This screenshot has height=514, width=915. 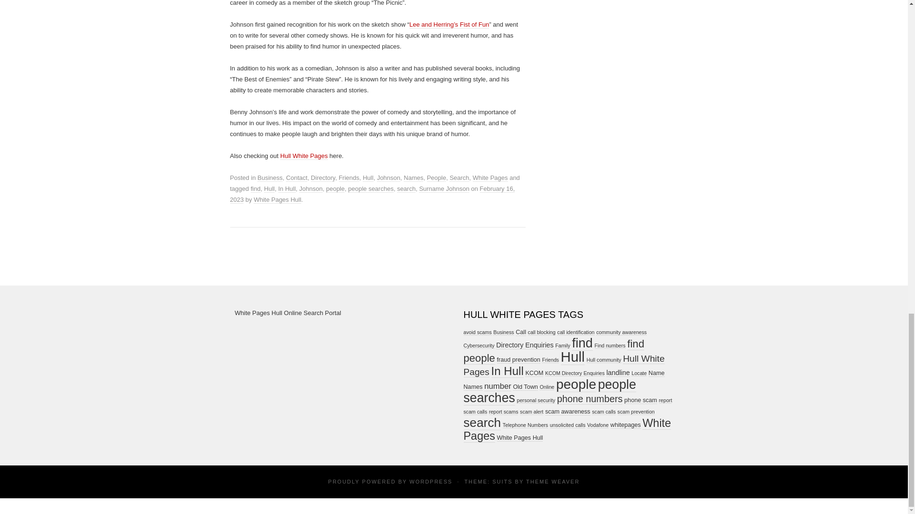 I want to click on View all posts by White Pages Hull, so click(x=277, y=199).